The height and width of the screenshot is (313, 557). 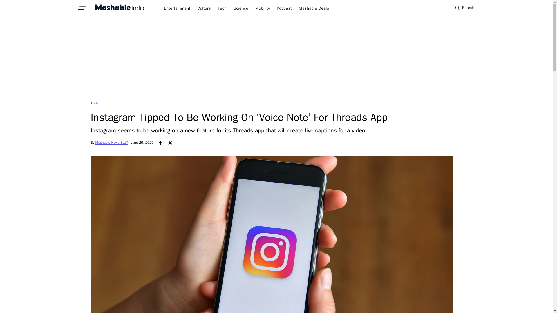 I want to click on Entertainment, so click(x=177, y=8).